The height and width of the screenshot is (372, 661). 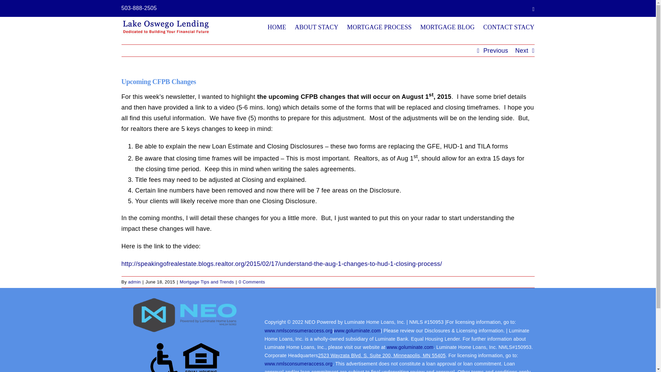 I want to click on MORTGAGE BLOG, so click(x=448, y=27).